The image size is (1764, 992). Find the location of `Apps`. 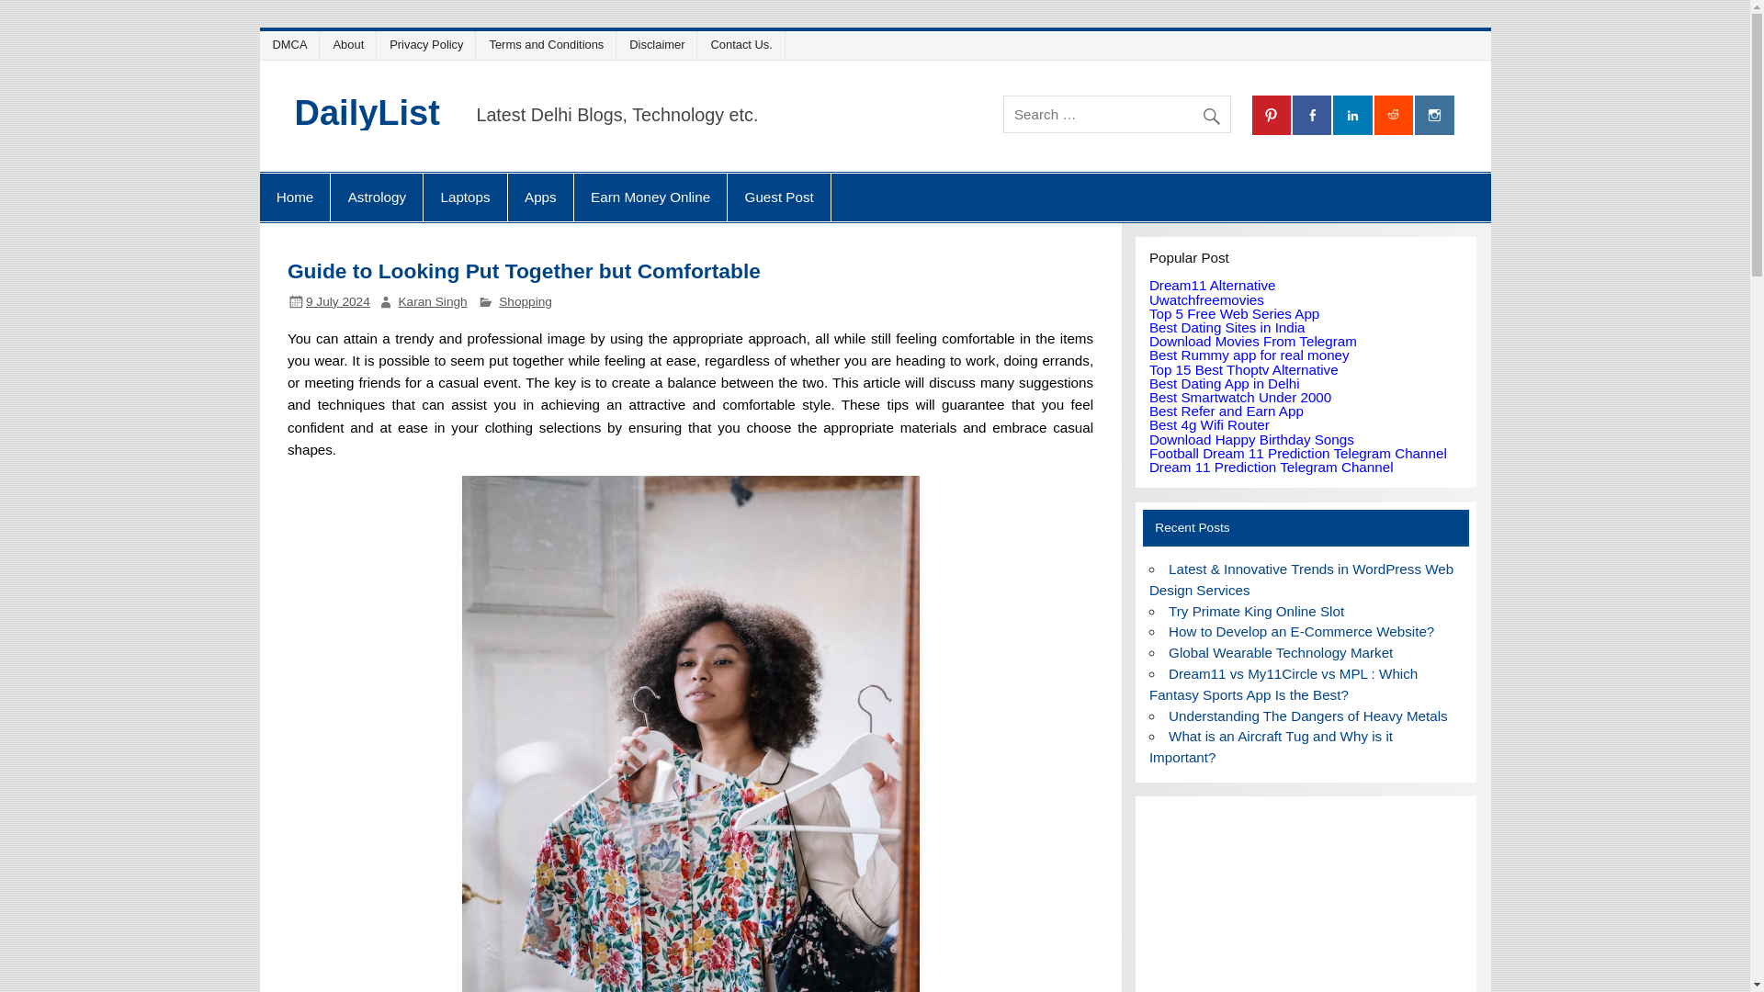

Apps is located at coordinates (540, 197).